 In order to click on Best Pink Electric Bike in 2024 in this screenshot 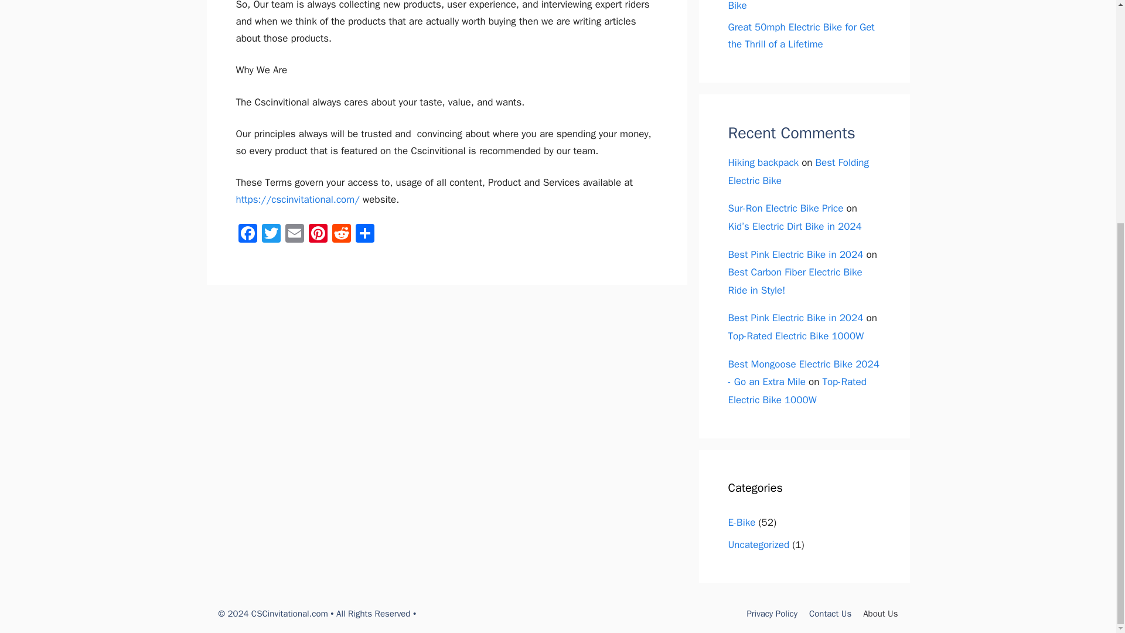, I will do `click(795, 254)`.